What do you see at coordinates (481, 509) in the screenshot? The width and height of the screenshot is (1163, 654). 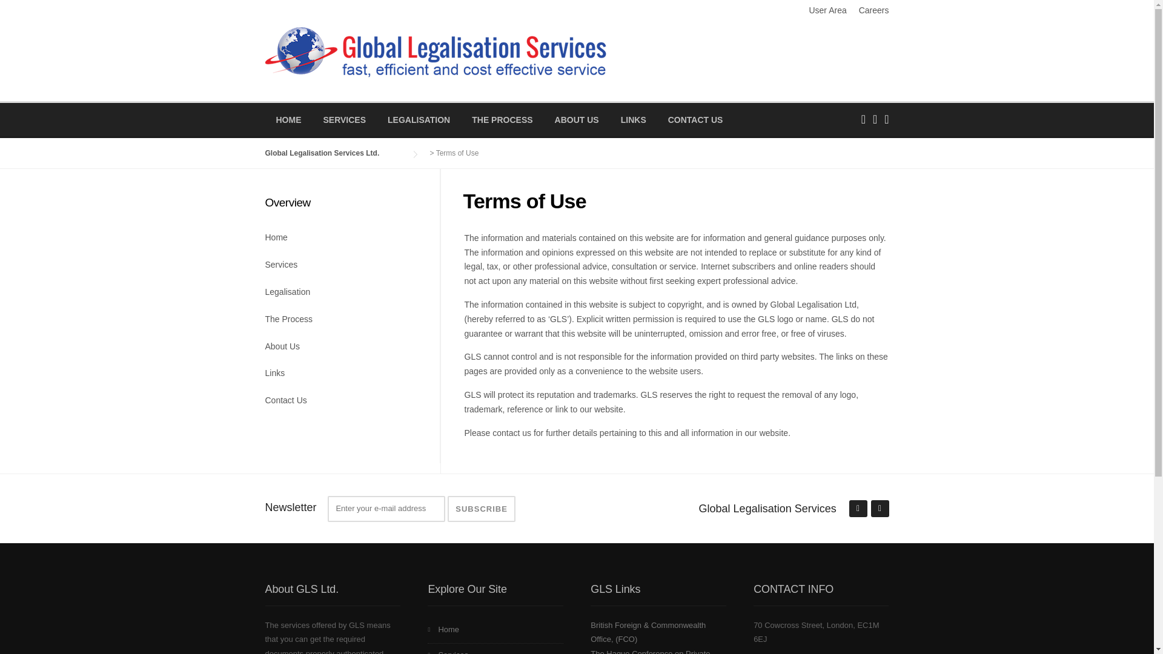 I see `Subscribe` at bounding box center [481, 509].